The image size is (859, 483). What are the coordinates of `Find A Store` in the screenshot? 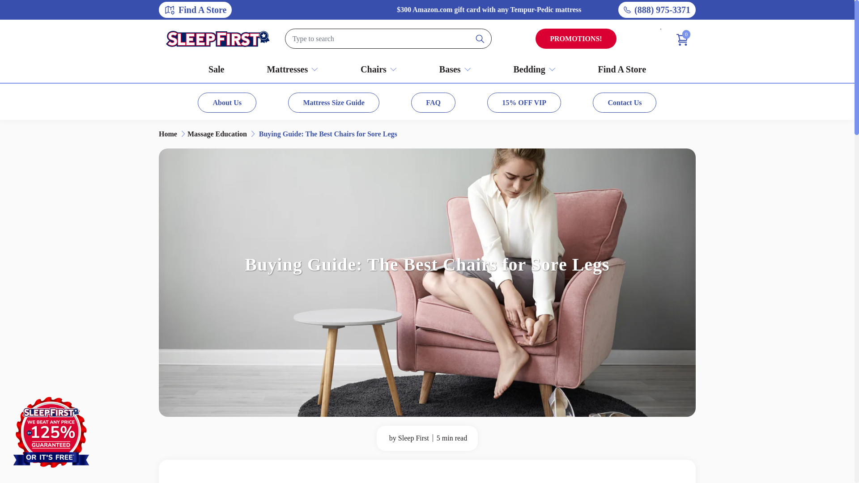 It's located at (195, 10).